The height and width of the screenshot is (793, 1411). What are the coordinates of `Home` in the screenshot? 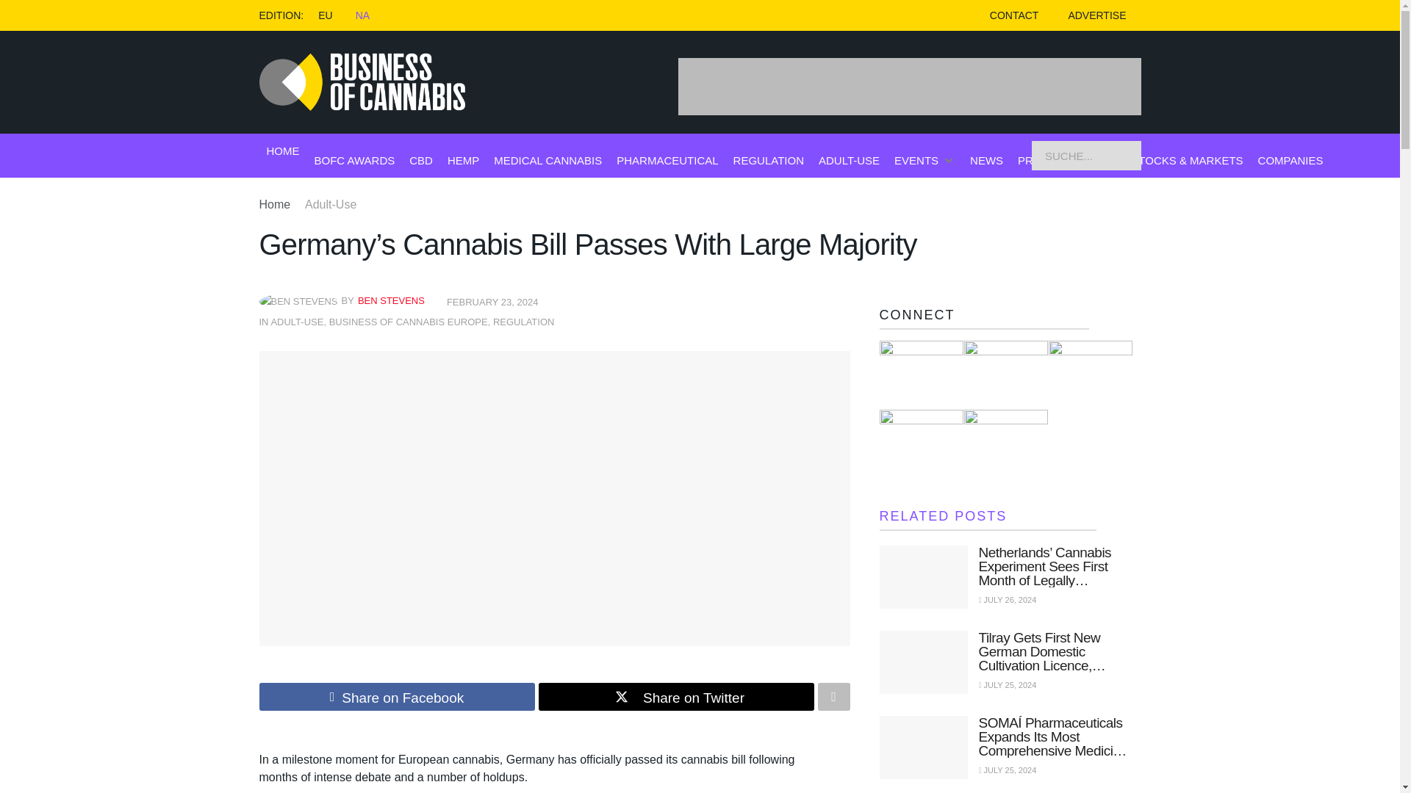 It's located at (274, 204).